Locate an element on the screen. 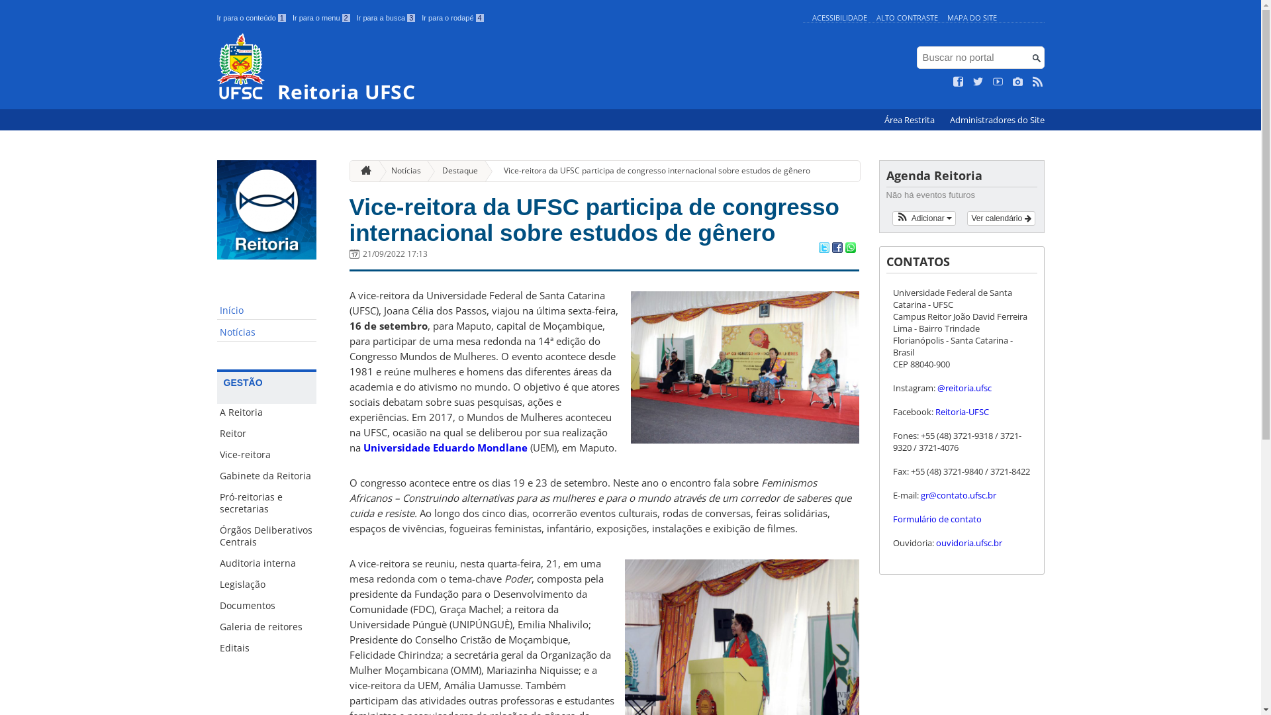  Universidade Eduardo Mondlane is located at coordinates (445, 448).